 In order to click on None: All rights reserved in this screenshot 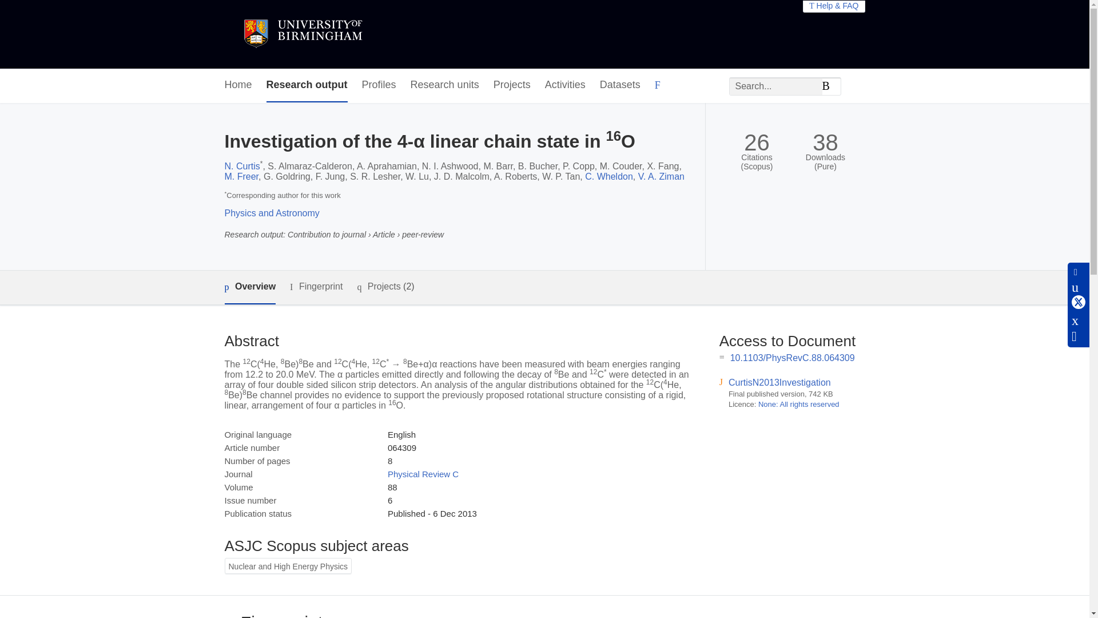, I will do `click(799, 404)`.